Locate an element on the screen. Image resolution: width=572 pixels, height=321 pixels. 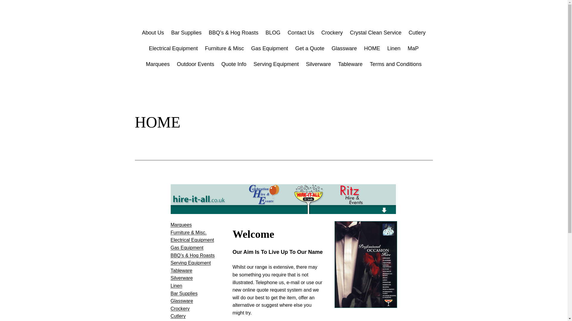
Serving Equipment is located at coordinates (276, 64).